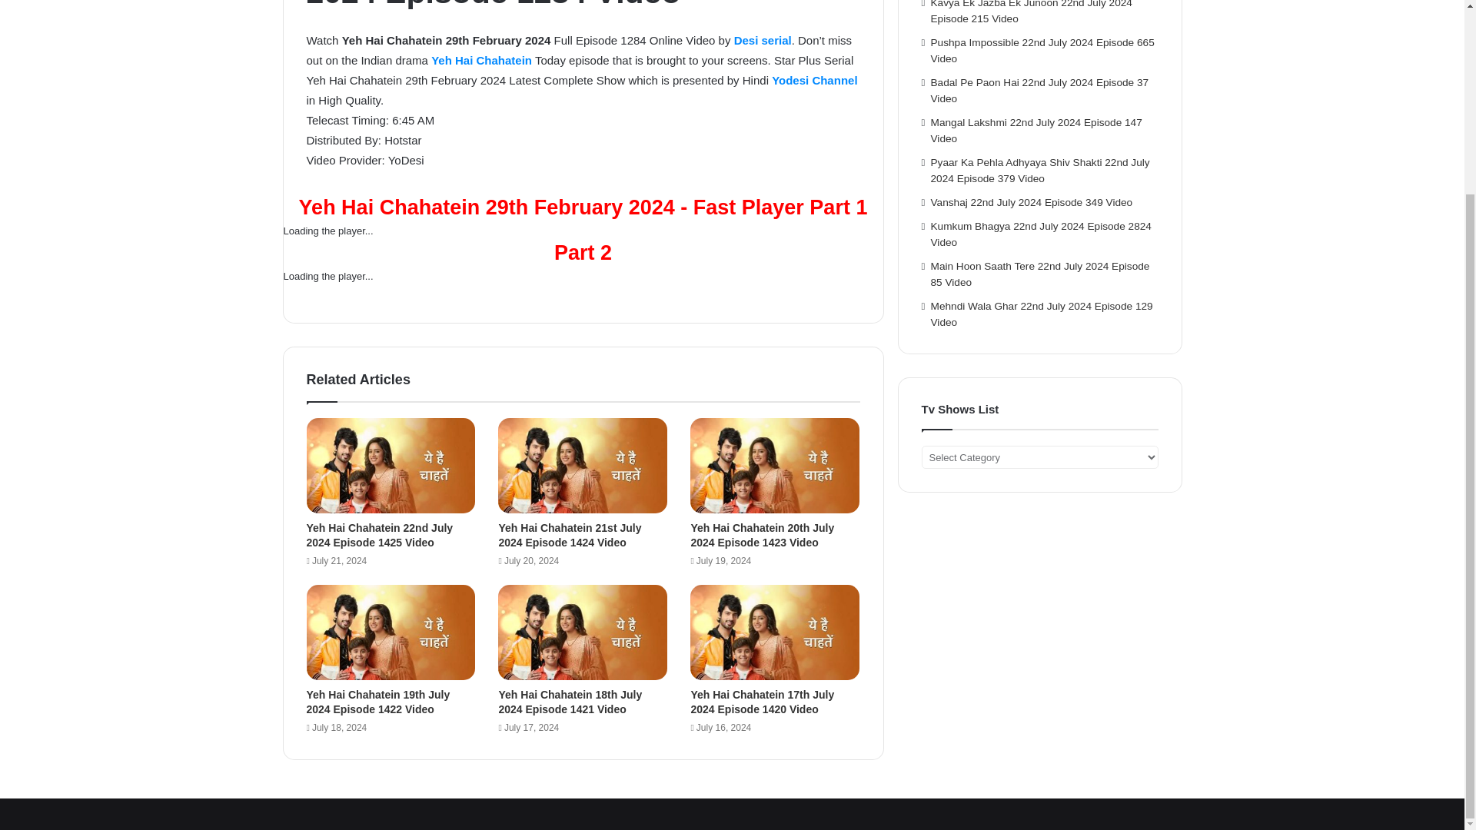  I want to click on Yeh Hai Chahatein, so click(481, 60).